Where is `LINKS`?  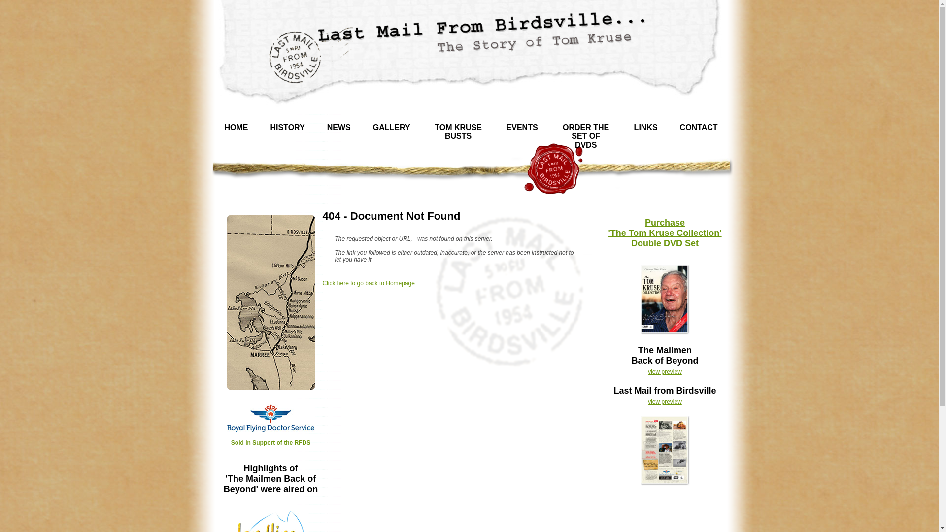 LINKS is located at coordinates (649, 128).